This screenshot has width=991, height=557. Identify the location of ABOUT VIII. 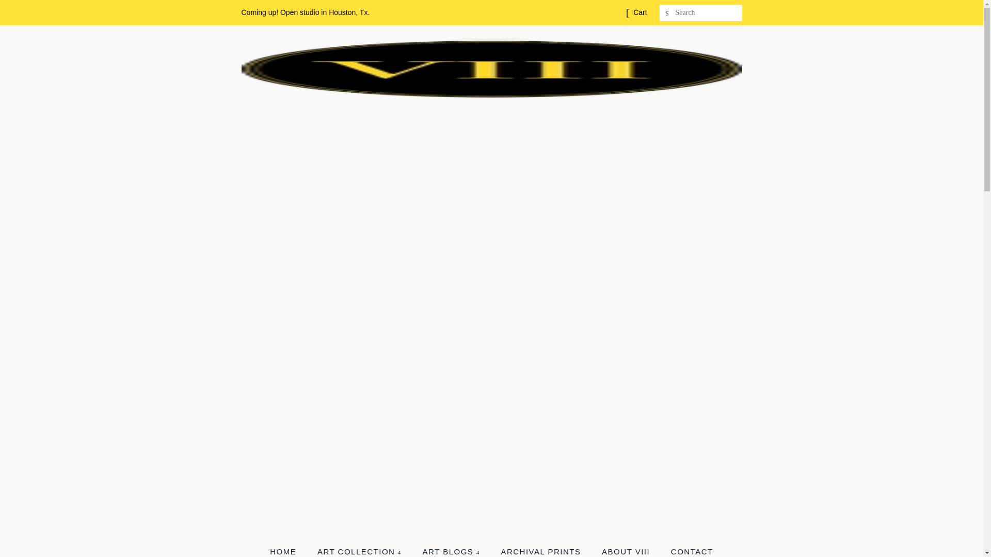
(627, 549).